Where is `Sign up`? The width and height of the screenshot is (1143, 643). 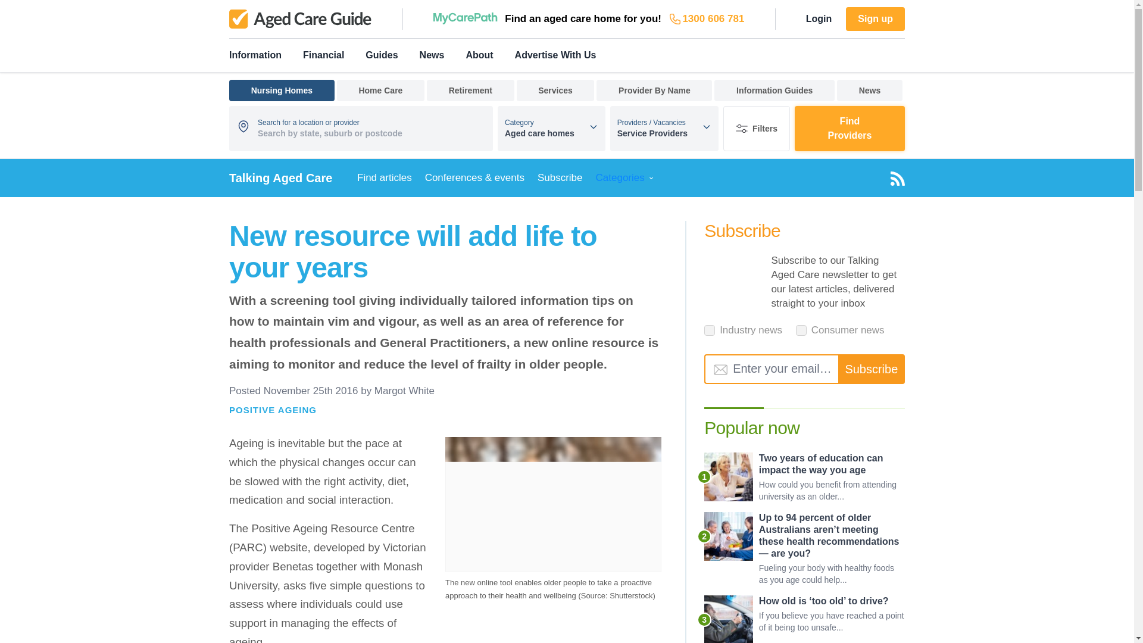
Sign up is located at coordinates (875, 18).